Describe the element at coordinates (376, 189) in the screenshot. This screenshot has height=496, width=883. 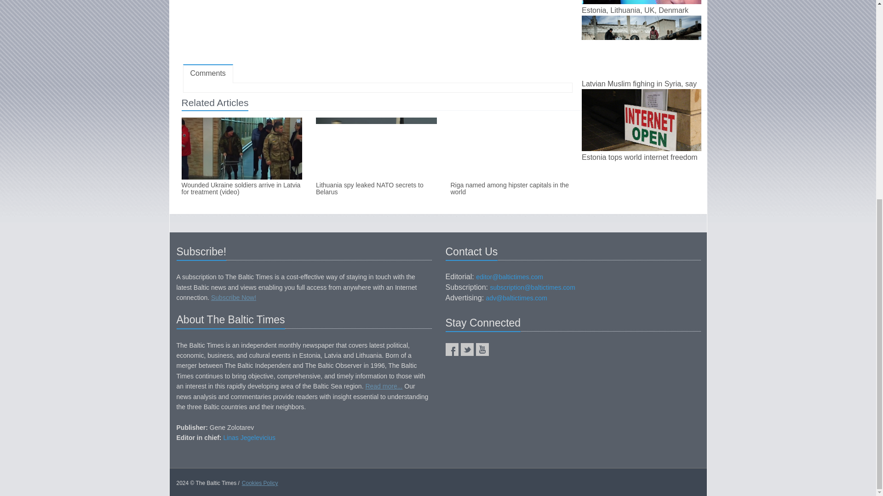
I see `Lithuania spy leaked NATO secrets to Belarus` at that location.